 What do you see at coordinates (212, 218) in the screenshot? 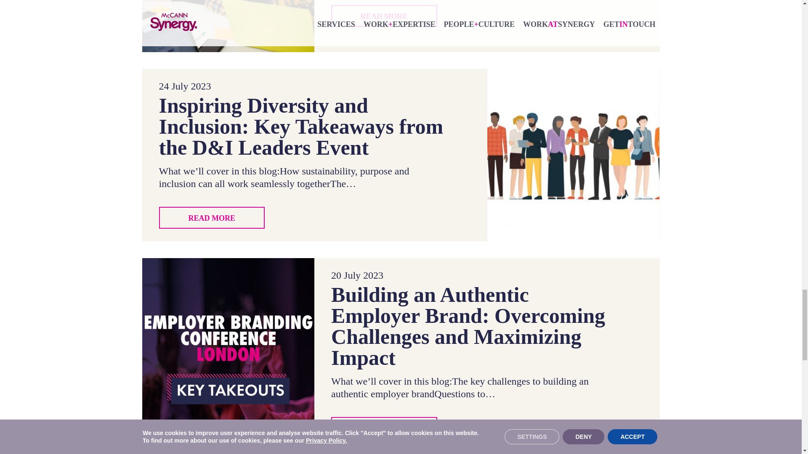
I see `READ MORE` at bounding box center [212, 218].